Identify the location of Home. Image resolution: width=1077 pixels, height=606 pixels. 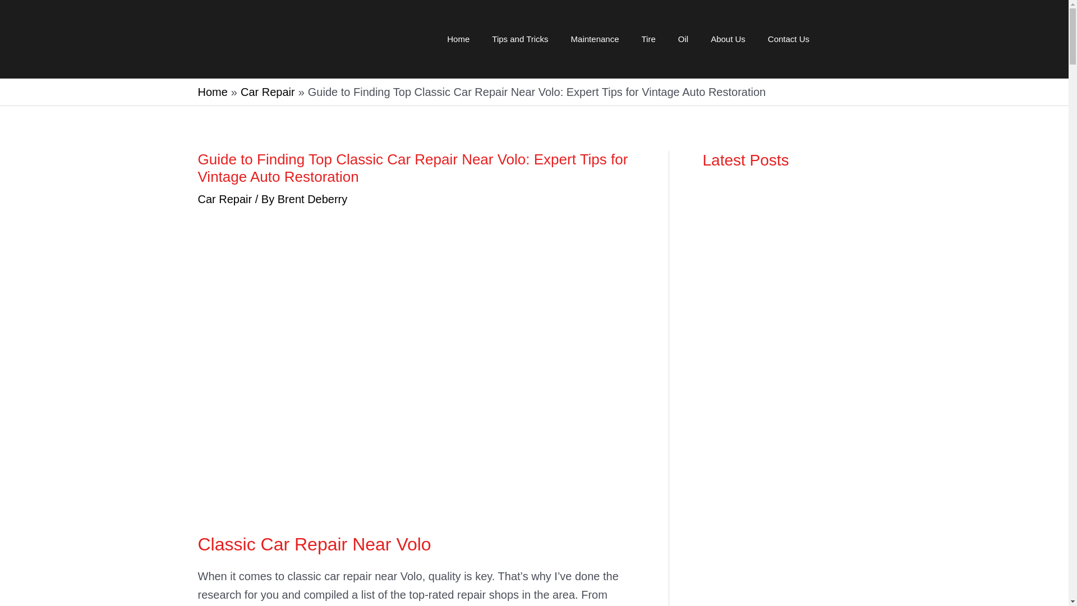
(458, 39).